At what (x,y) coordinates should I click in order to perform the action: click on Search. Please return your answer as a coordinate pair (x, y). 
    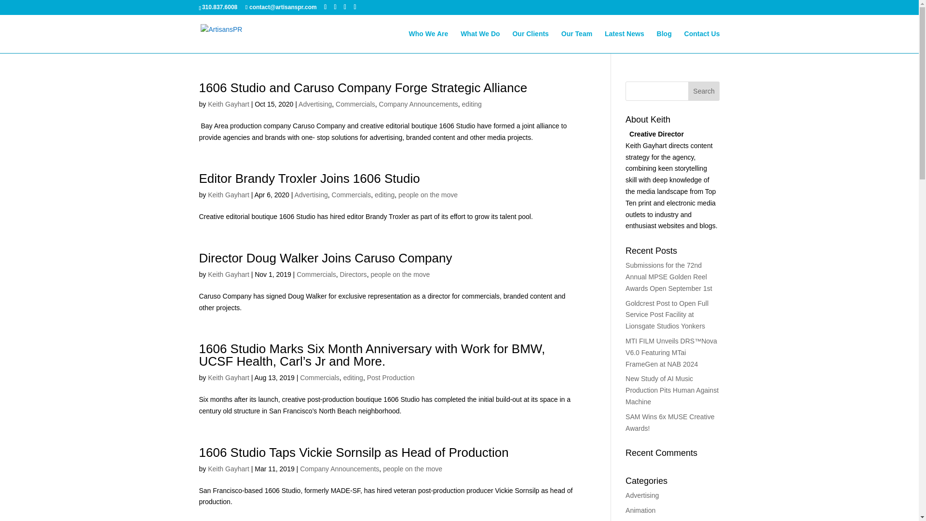
    Looking at the image, I should click on (704, 91).